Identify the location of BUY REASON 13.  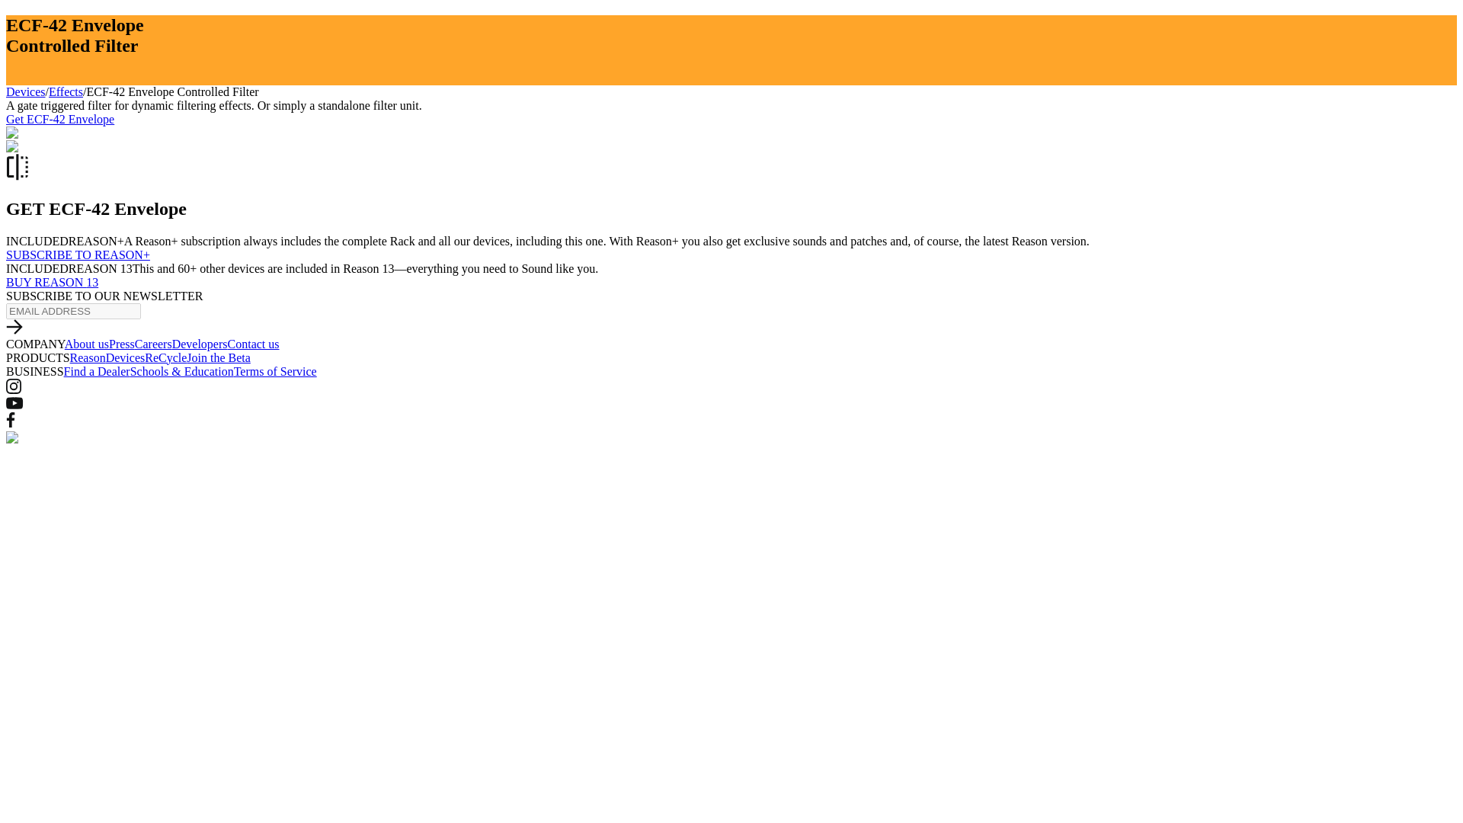
(52, 282).